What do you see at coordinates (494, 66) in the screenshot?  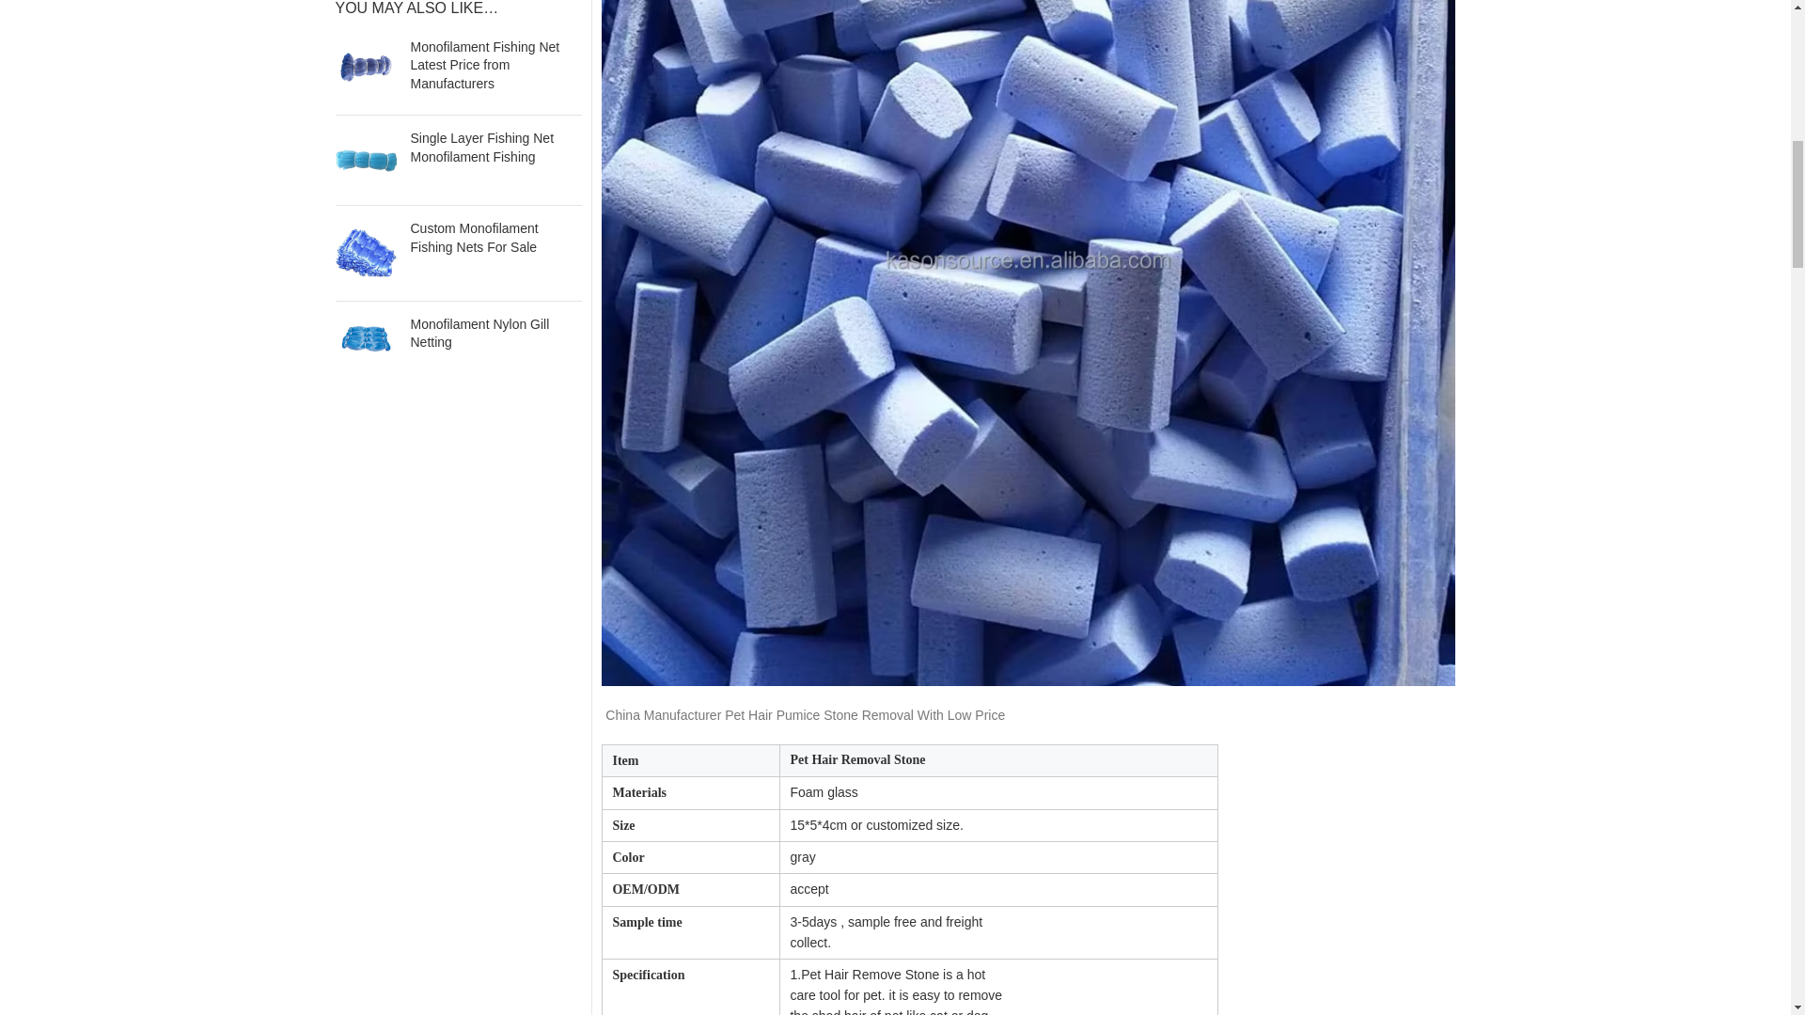 I see `Monofilament Fishing Net Latest Price from Manufacturers` at bounding box center [494, 66].